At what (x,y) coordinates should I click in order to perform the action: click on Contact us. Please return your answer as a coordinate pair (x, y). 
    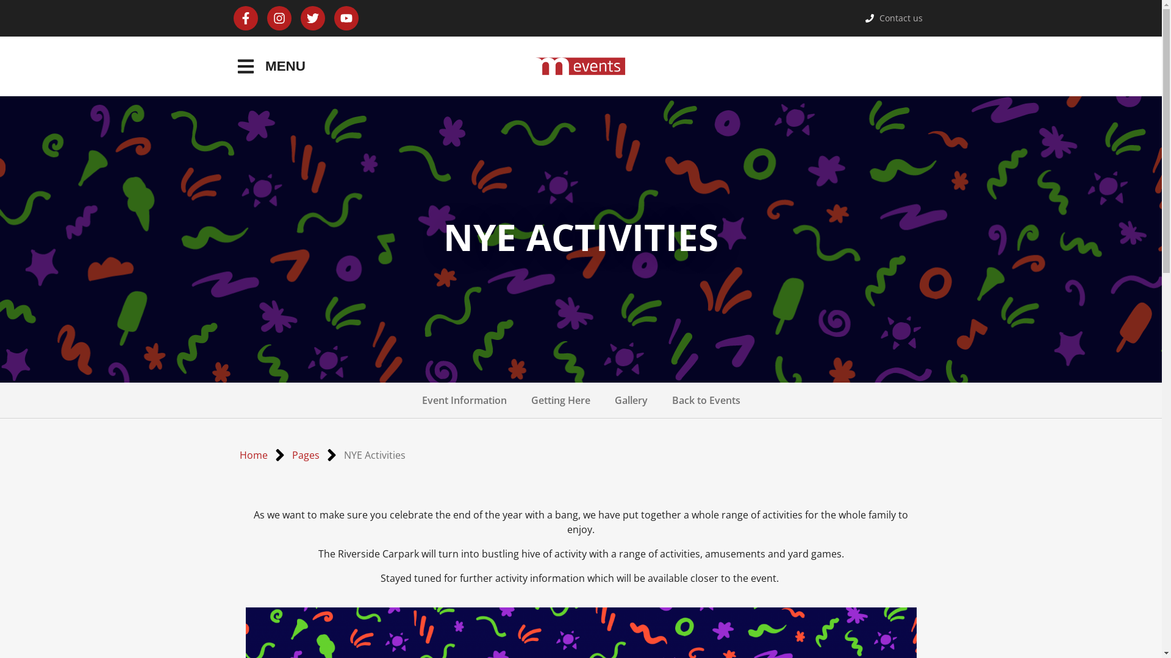
    Looking at the image, I should click on (894, 18).